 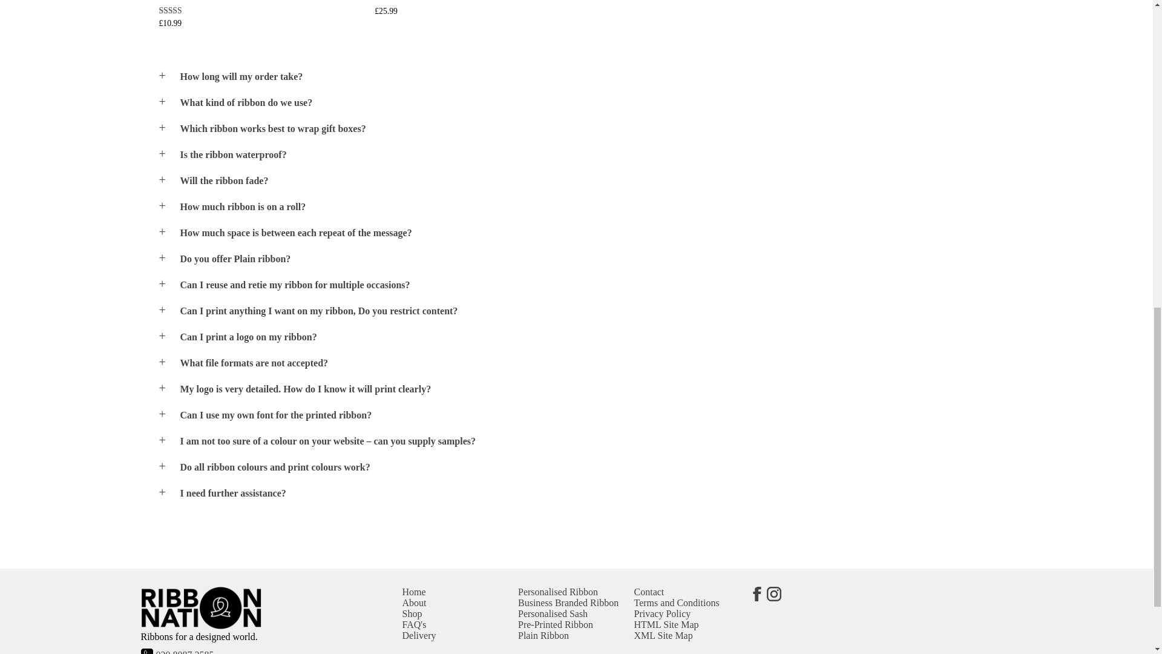 What do you see at coordinates (587, 155) in the screenshot?
I see `Is the ribbon waterproof?` at bounding box center [587, 155].